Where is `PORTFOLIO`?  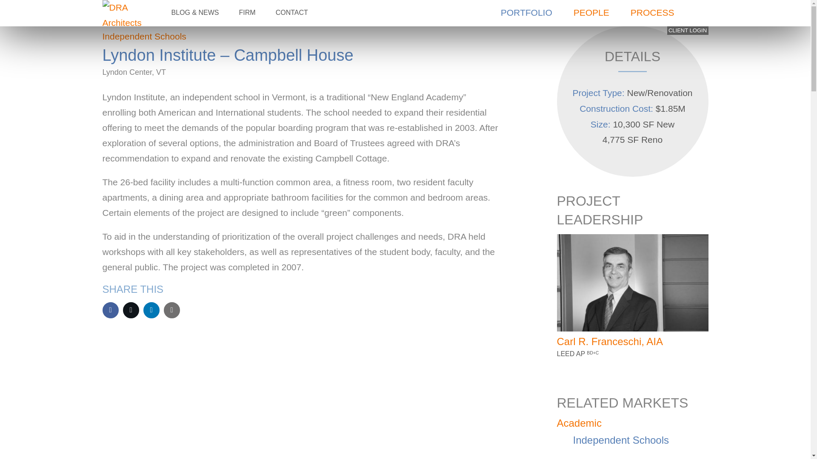
PORTFOLIO is located at coordinates (526, 13).